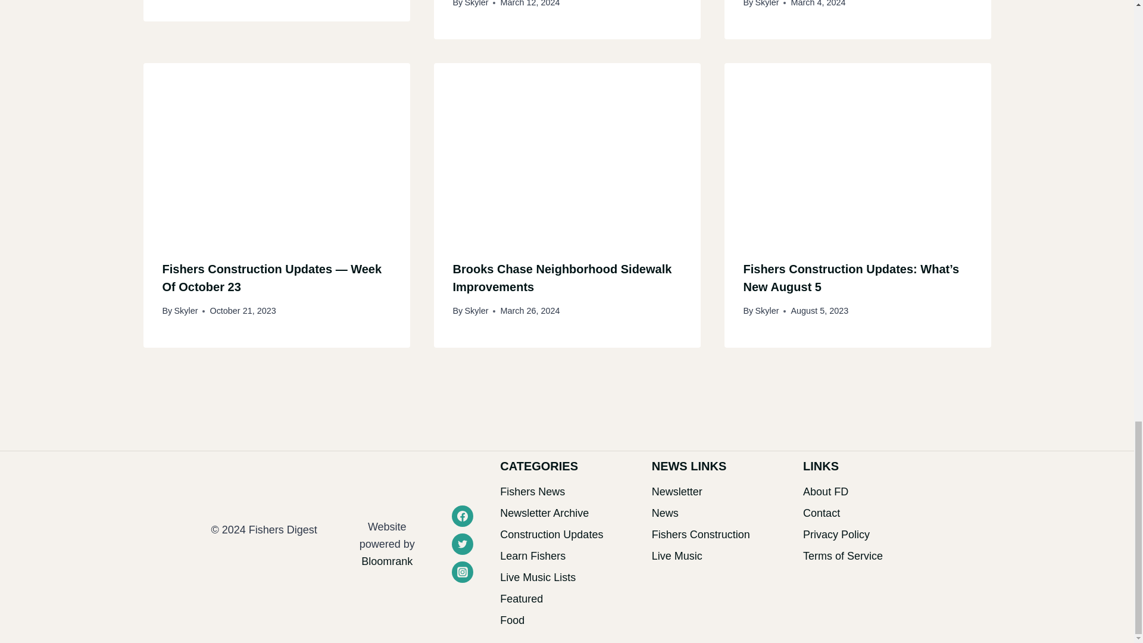 Image resolution: width=1143 pixels, height=643 pixels. I want to click on Skyler, so click(476, 311).